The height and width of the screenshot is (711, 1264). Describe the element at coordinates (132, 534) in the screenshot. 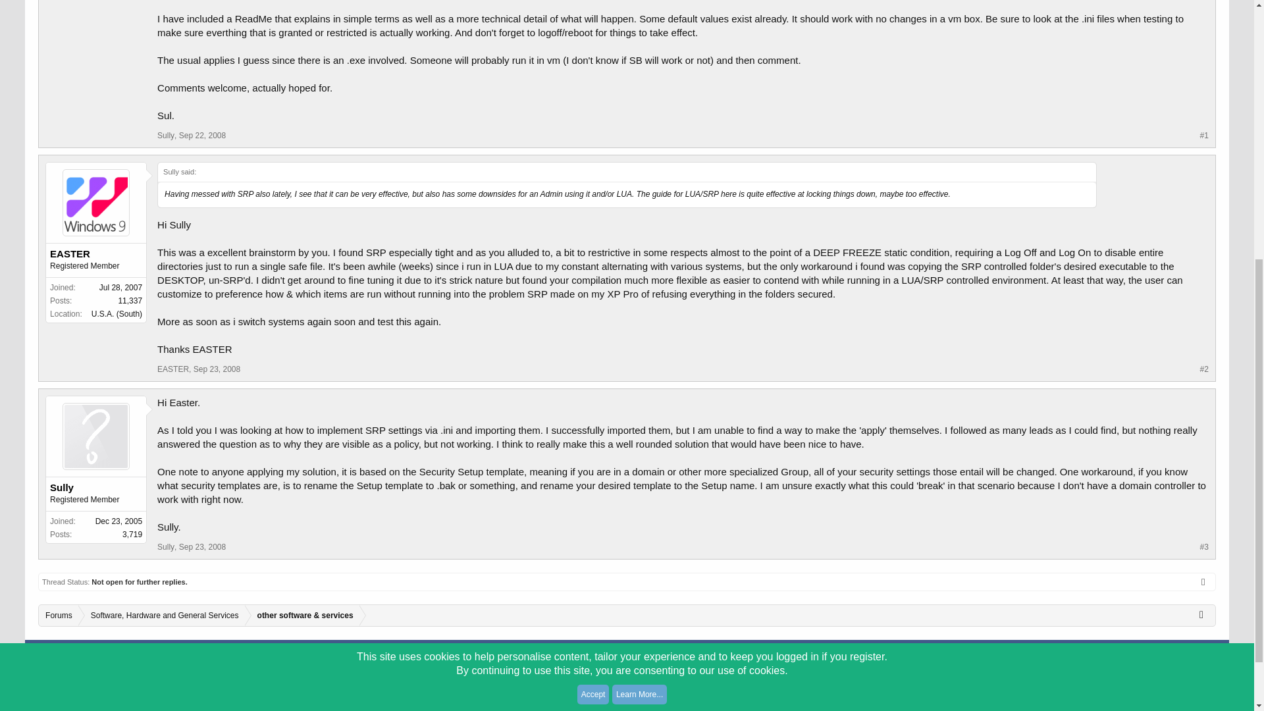

I see `3,719` at that location.